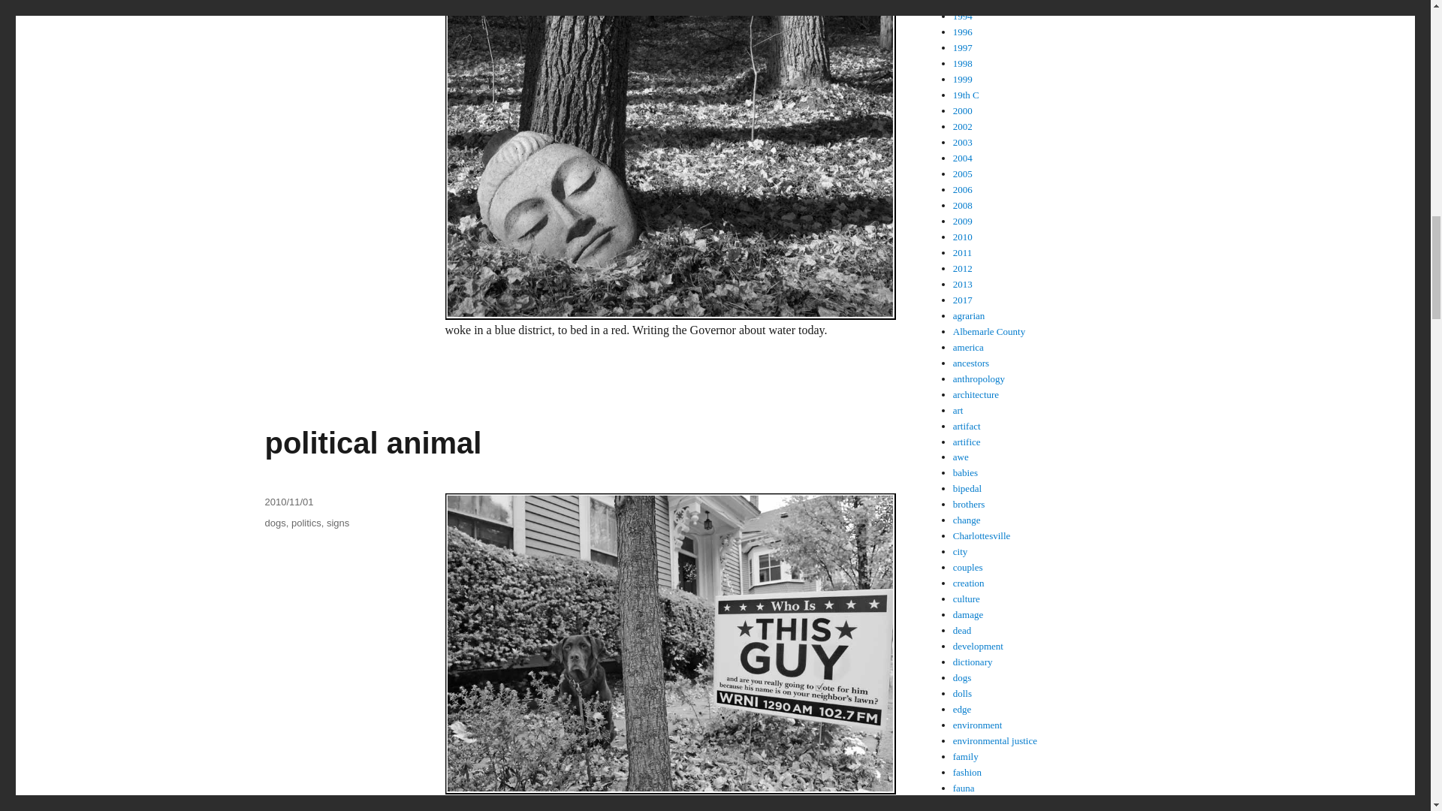  What do you see at coordinates (305, 10) in the screenshot?
I see `politics` at bounding box center [305, 10].